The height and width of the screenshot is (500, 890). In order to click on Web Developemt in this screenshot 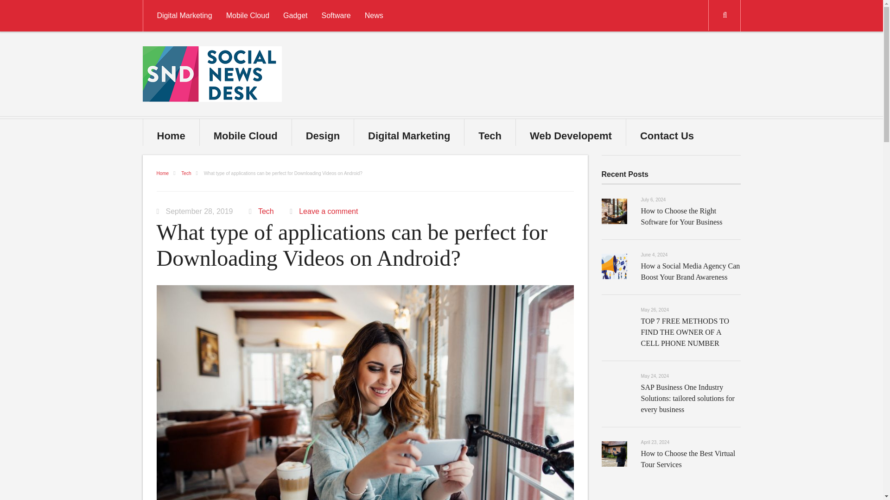, I will do `click(570, 132)`.